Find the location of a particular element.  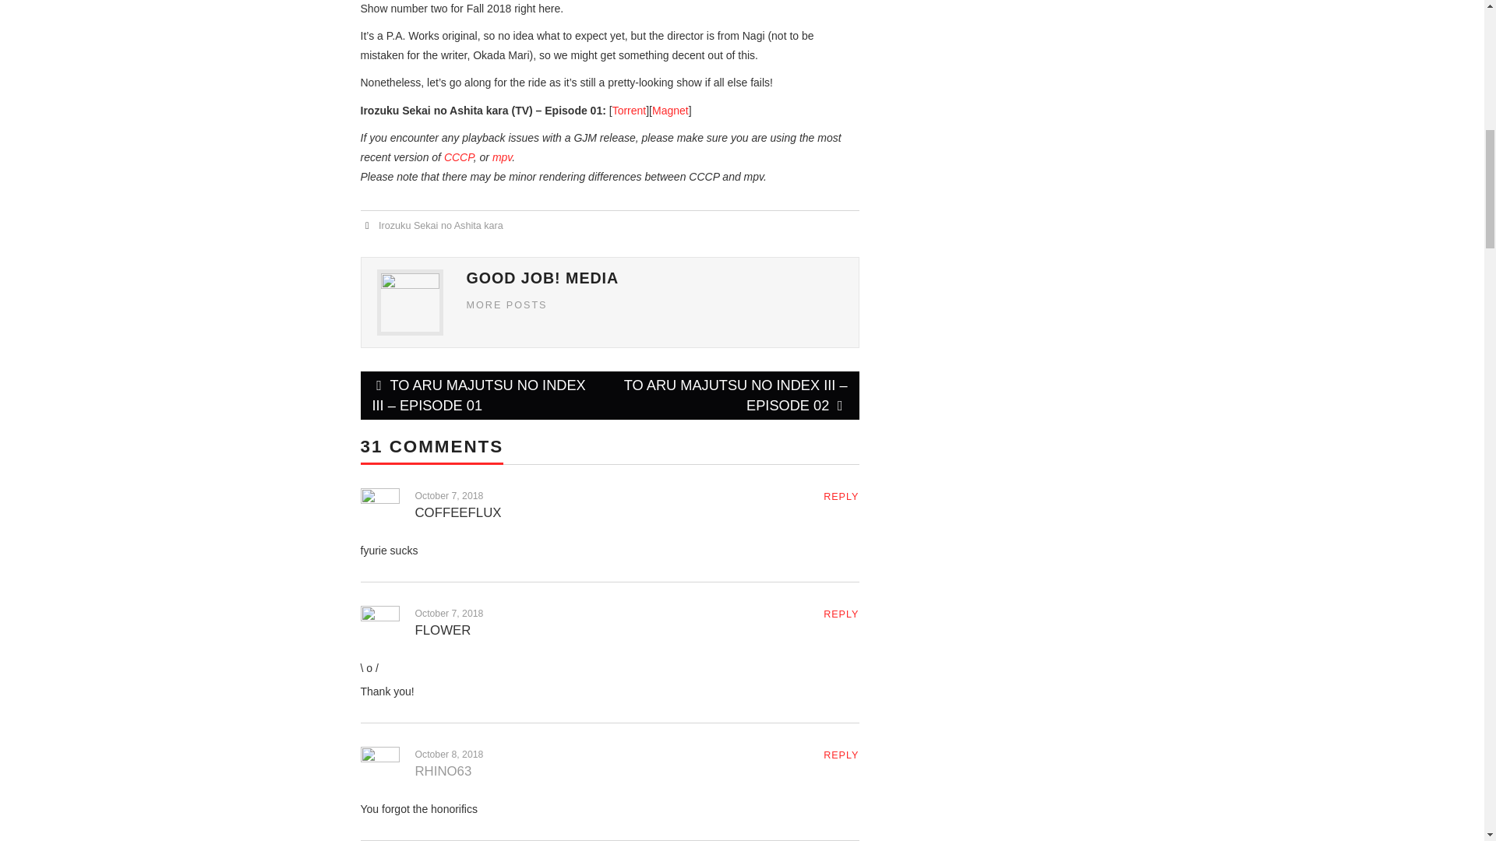

COFFEEFLUX is located at coordinates (457, 512).